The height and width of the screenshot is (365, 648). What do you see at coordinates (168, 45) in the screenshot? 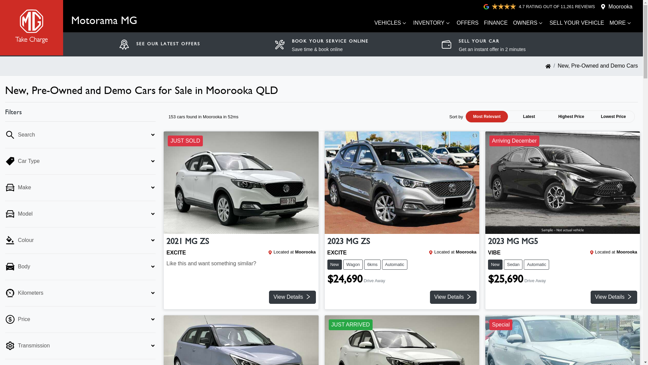
I see `SEE OUR LATEST OFFERS` at bounding box center [168, 45].